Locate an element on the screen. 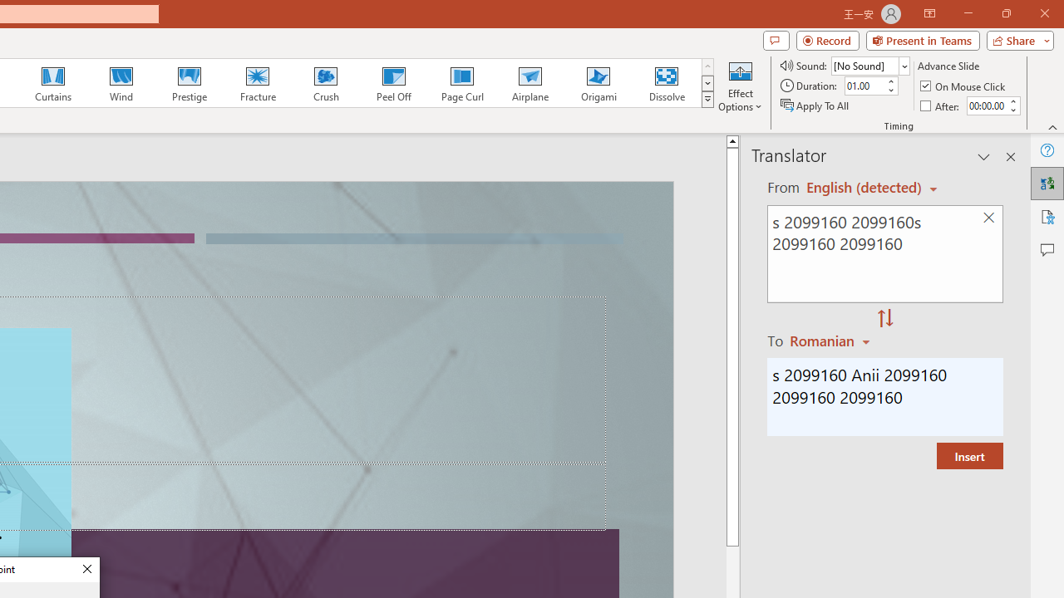  Origami is located at coordinates (598, 83).